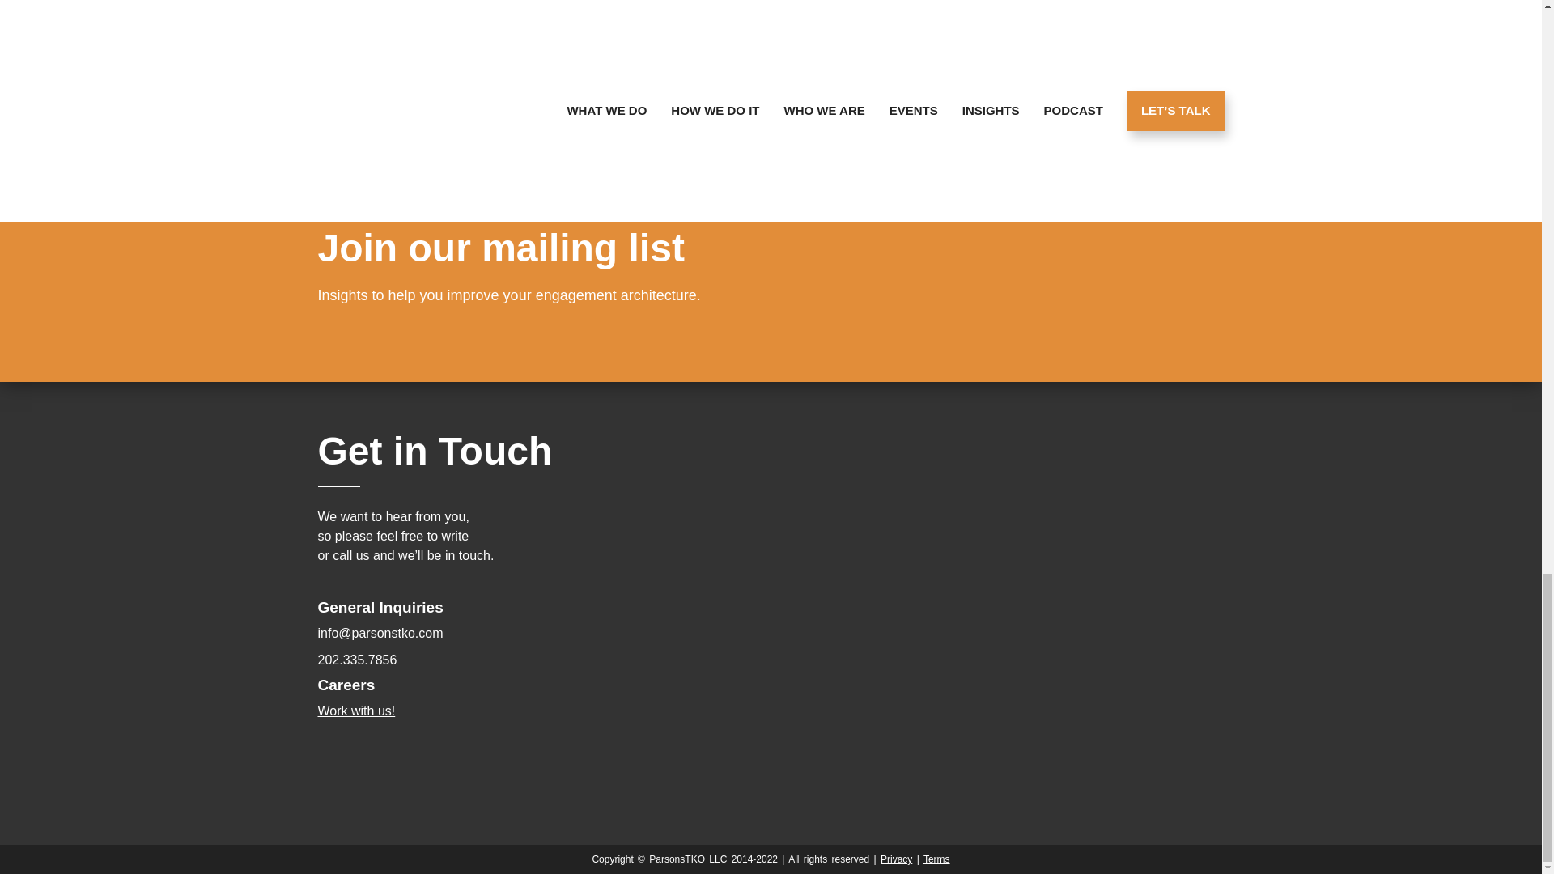 The width and height of the screenshot is (1554, 874). I want to click on Work with us!, so click(355, 711).